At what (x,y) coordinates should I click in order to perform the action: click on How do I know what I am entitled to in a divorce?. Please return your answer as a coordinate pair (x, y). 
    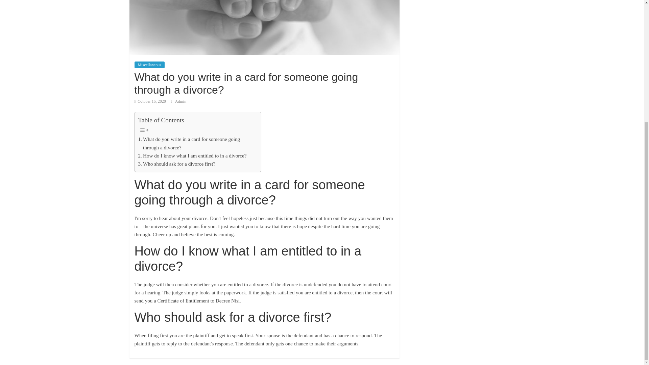
    Looking at the image, I should click on (192, 156).